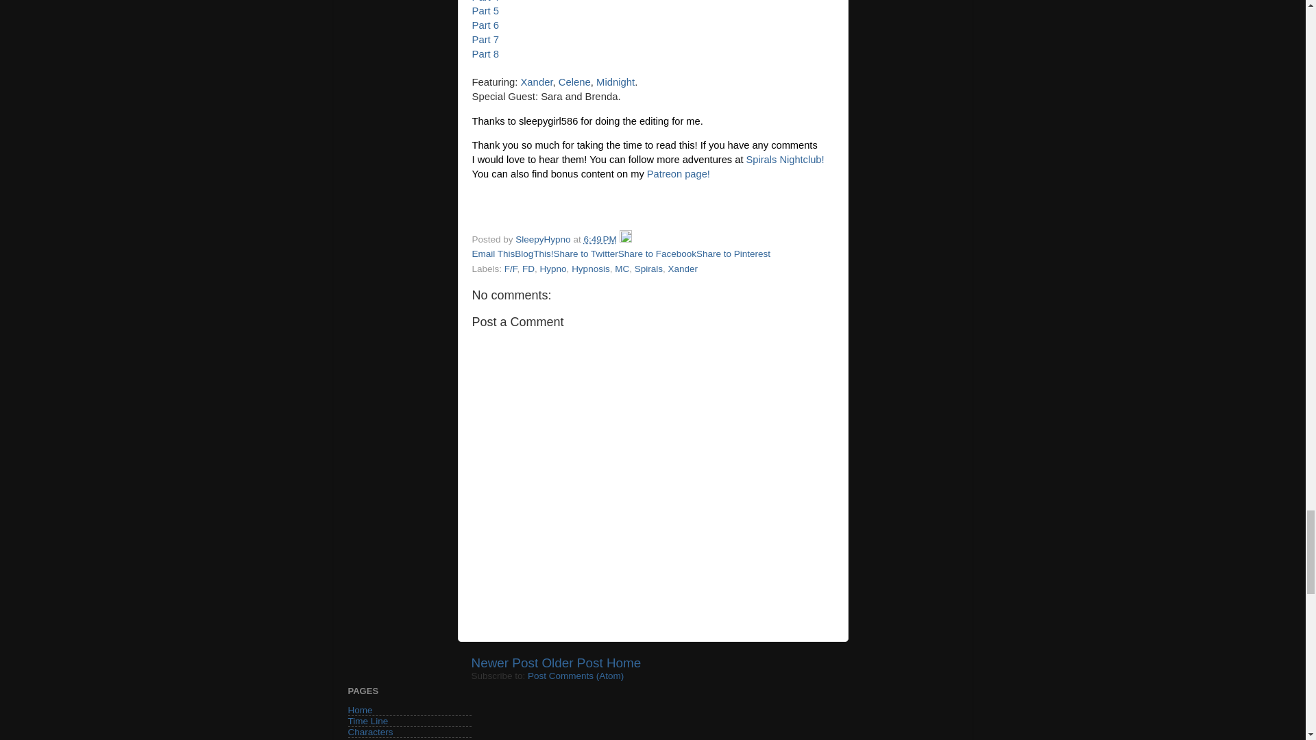 The width and height of the screenshot is (1316, 740). I want to click on Newer Post, so click(504, 663).